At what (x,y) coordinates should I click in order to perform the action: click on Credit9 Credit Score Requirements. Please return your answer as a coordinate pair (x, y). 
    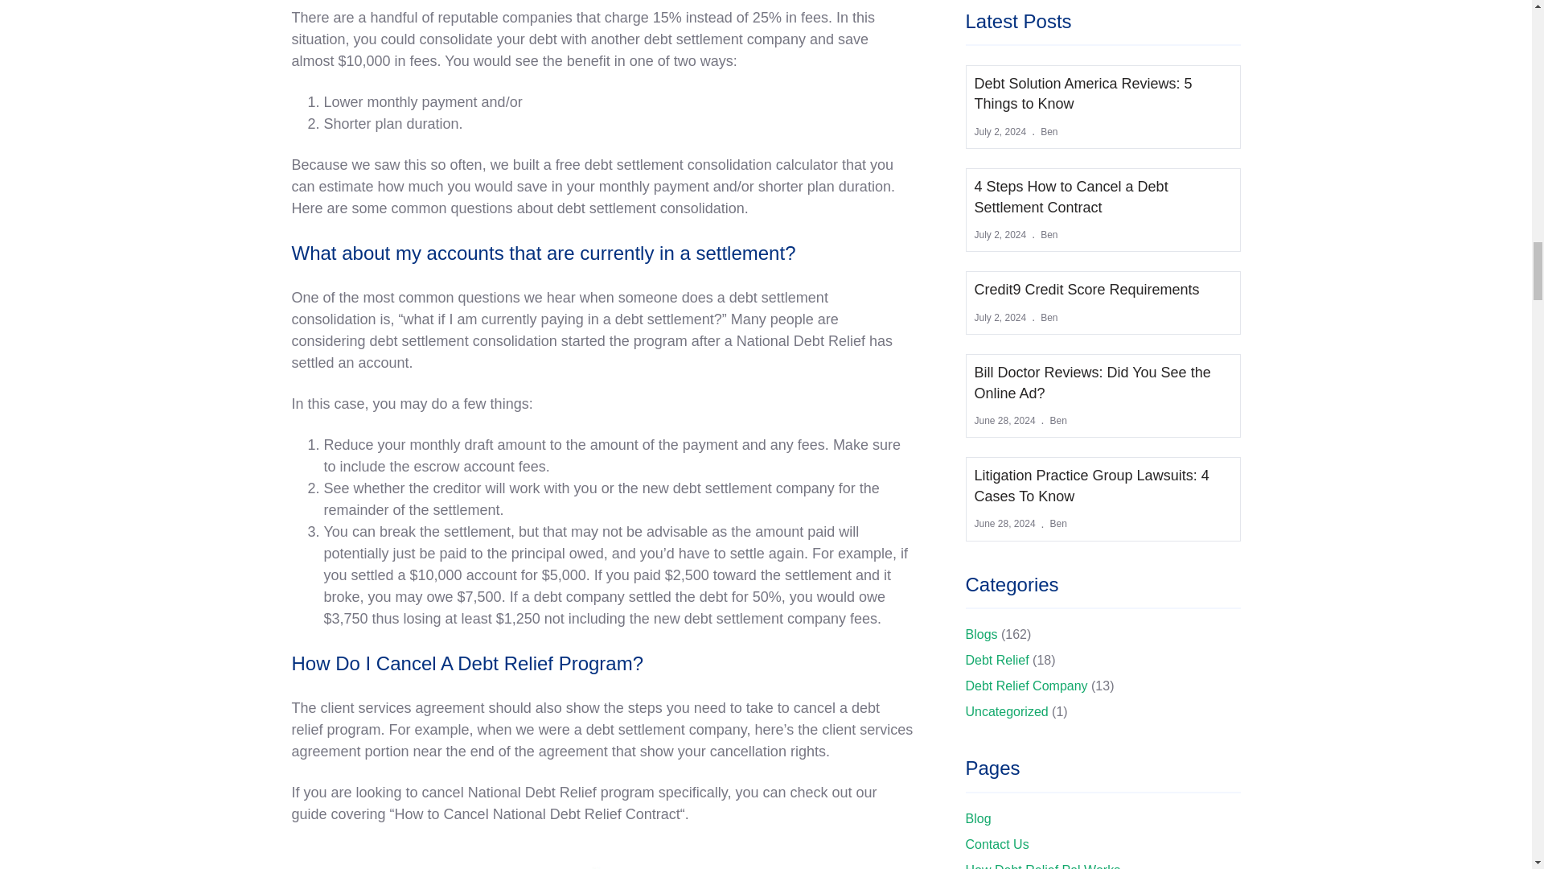
    Looking at the image, I should click on (1086, 290).